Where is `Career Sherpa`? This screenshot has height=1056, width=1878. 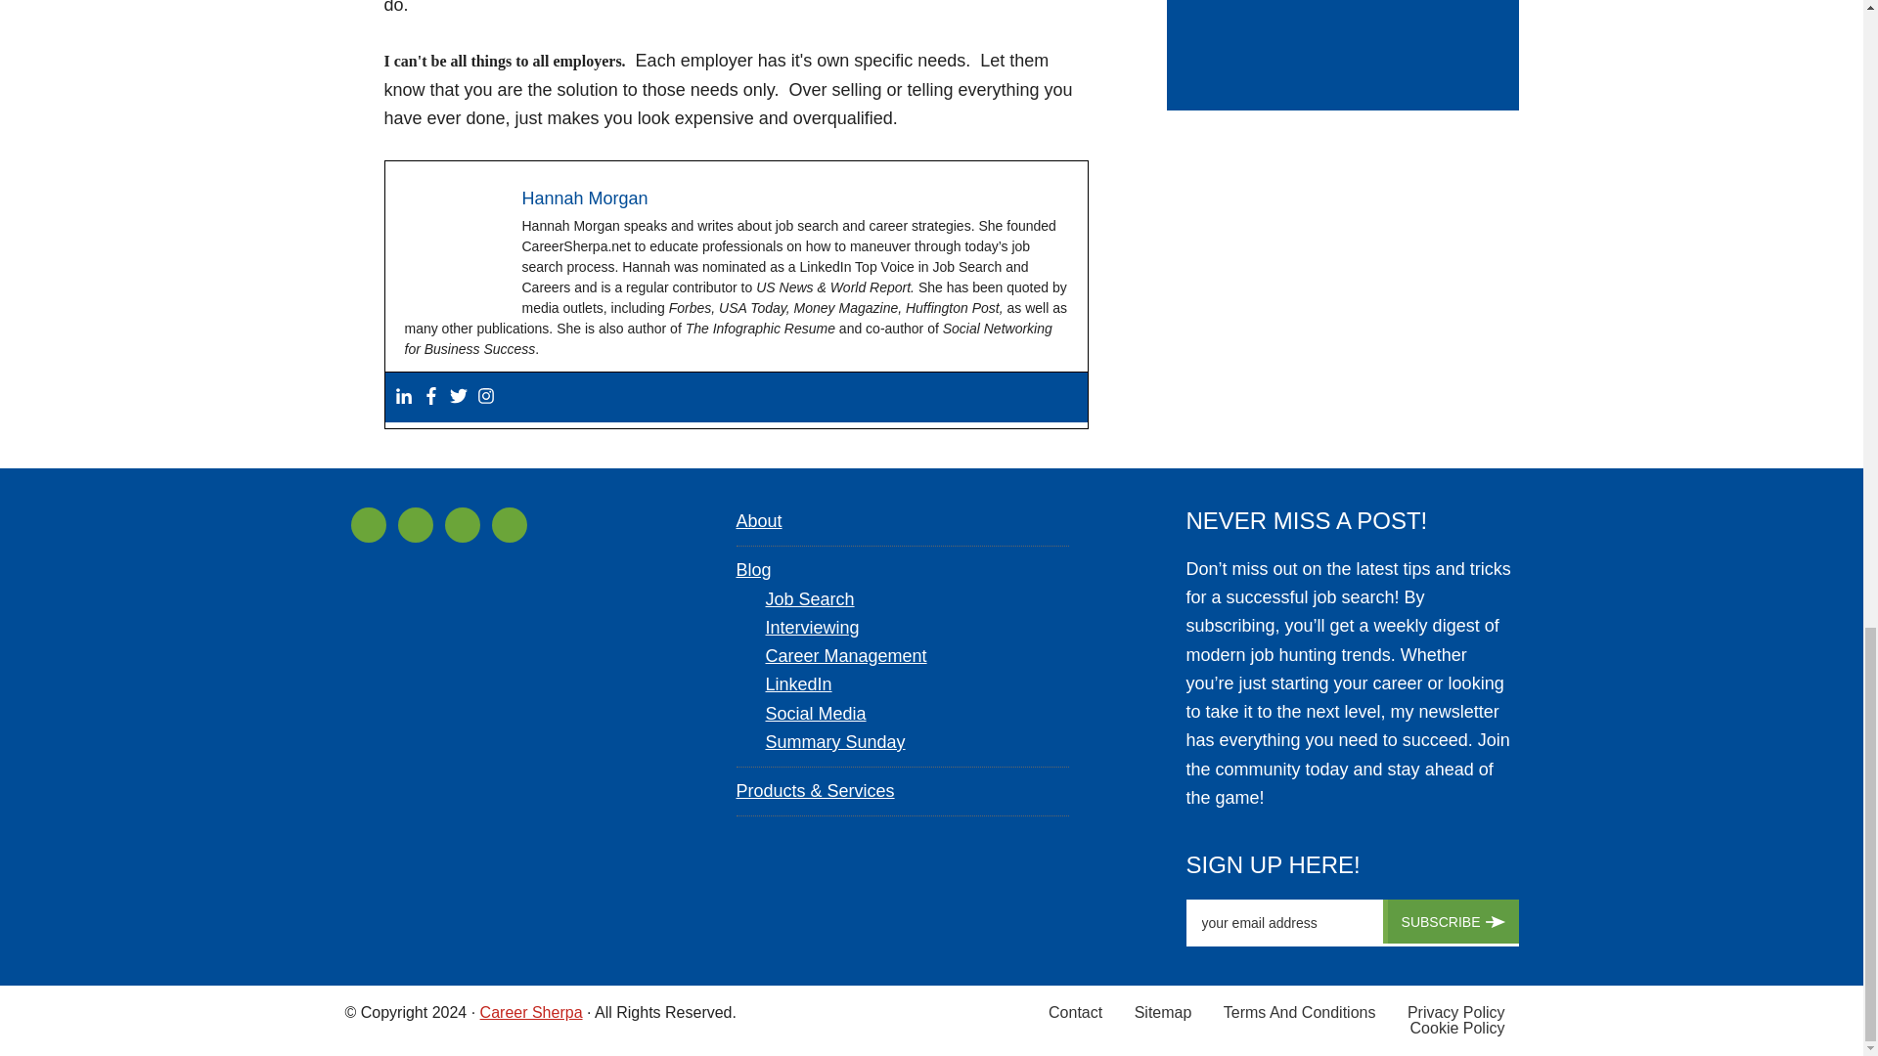
Career Sherpa is located at coordinates (531, 1013).